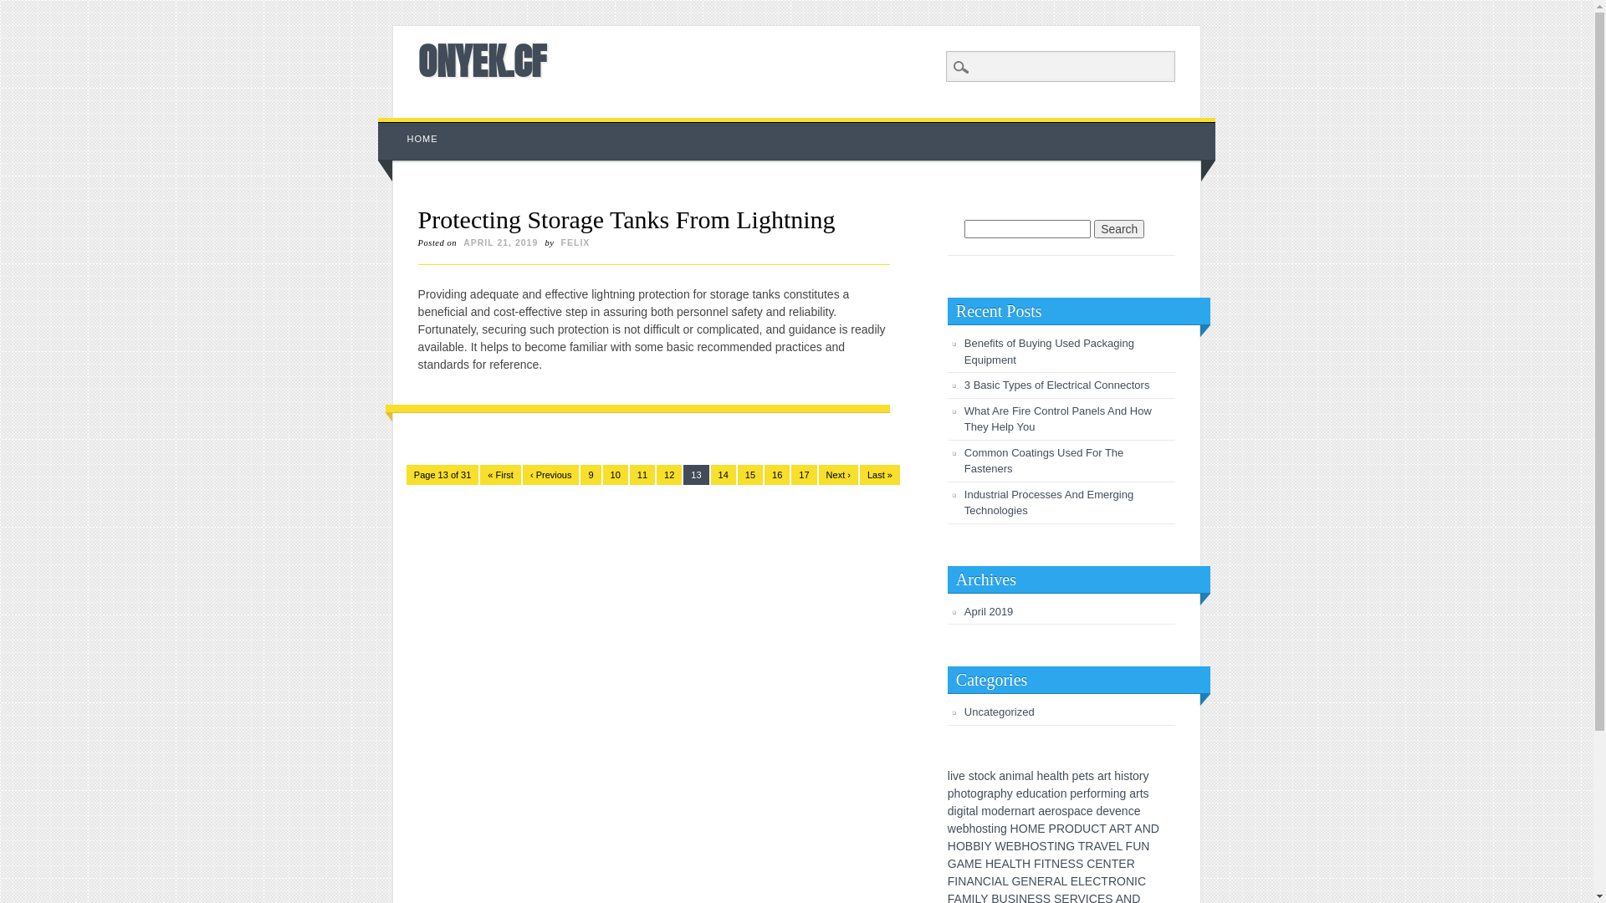 The image size is (1606, 903). I want to click on E, so click(1112, 846).